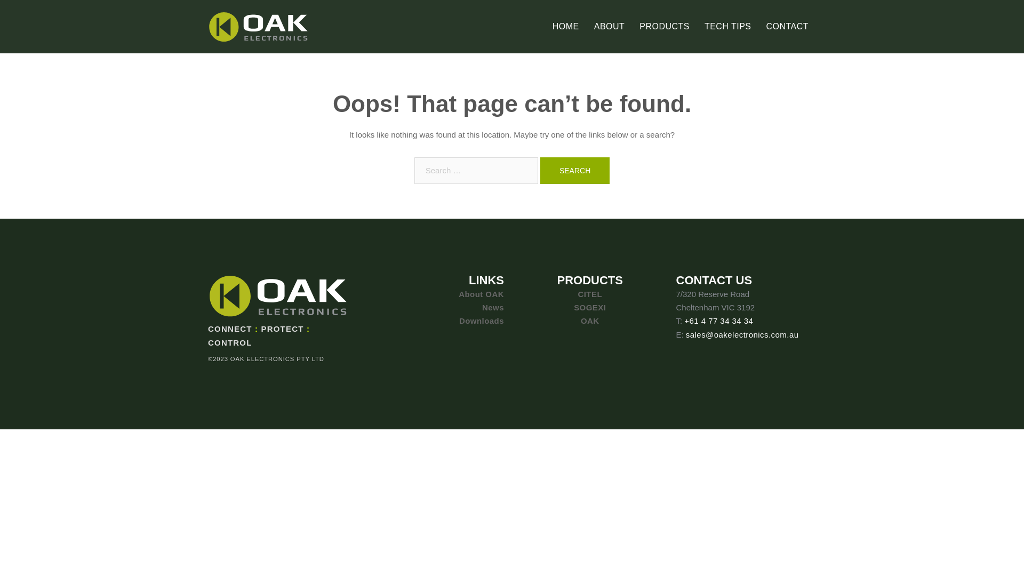 The height and width of the screenshot is (576, 1024). Describe the element at coordinates (590, 321) in the screenshot. I see `OAK` at that location.